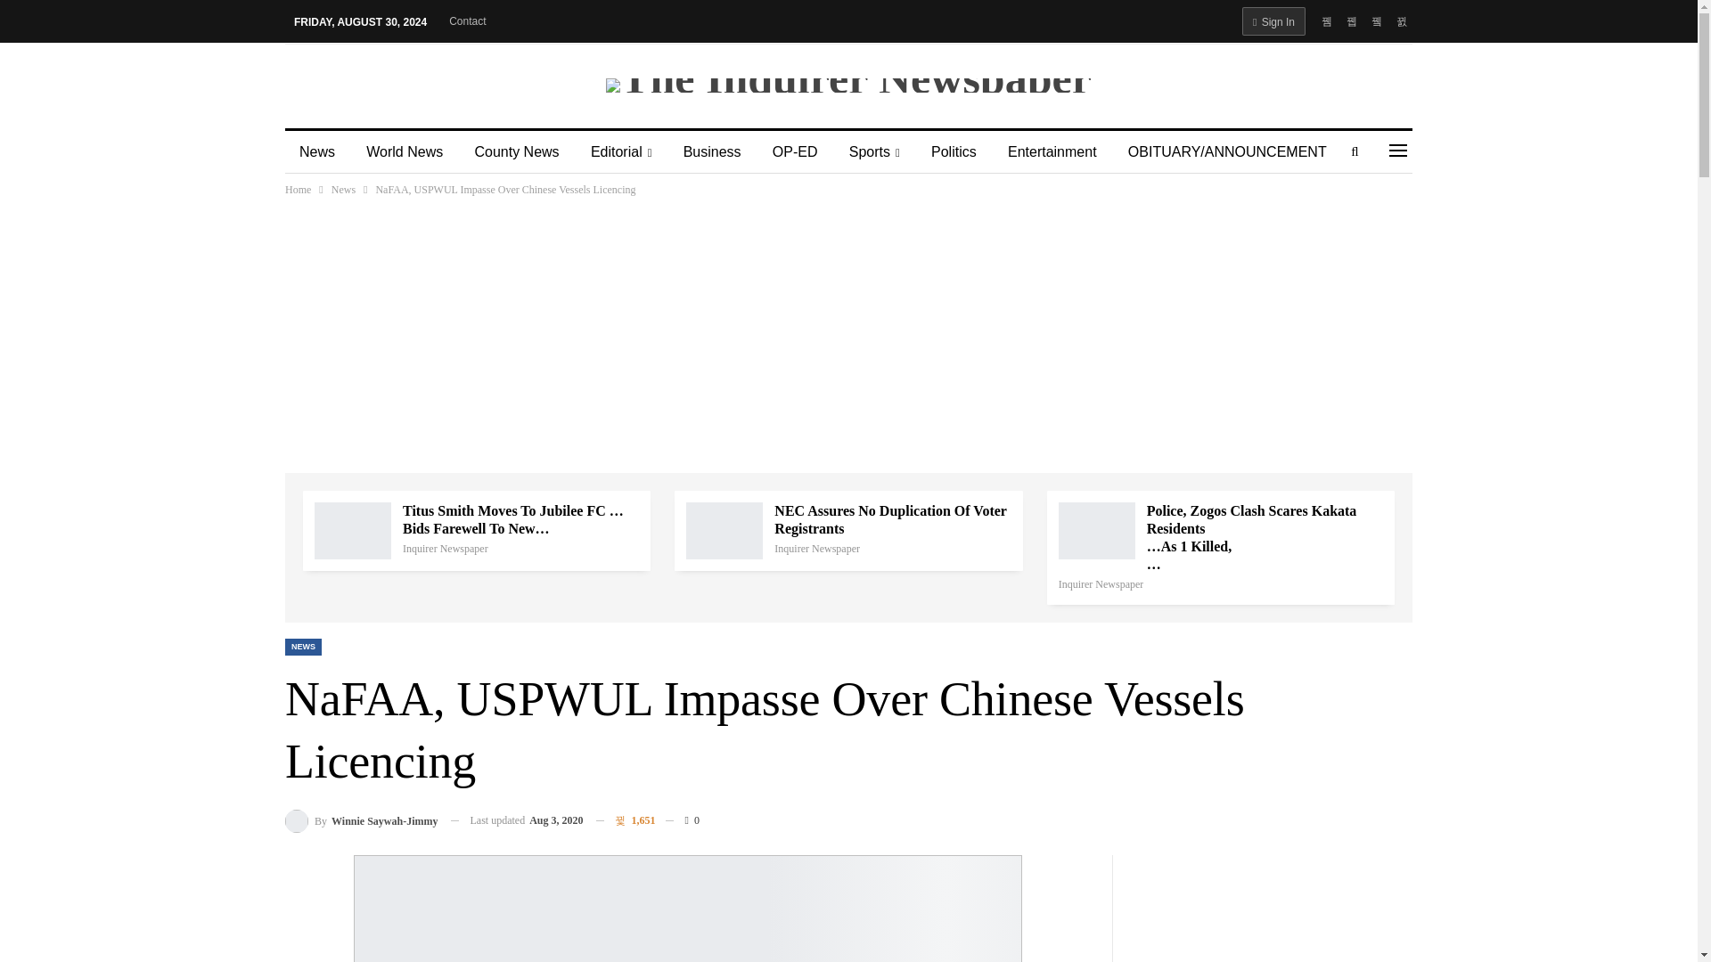  Describe the element at coordinates (817, 549) in the screenshot. I see `Browse Author Articles` at that location.